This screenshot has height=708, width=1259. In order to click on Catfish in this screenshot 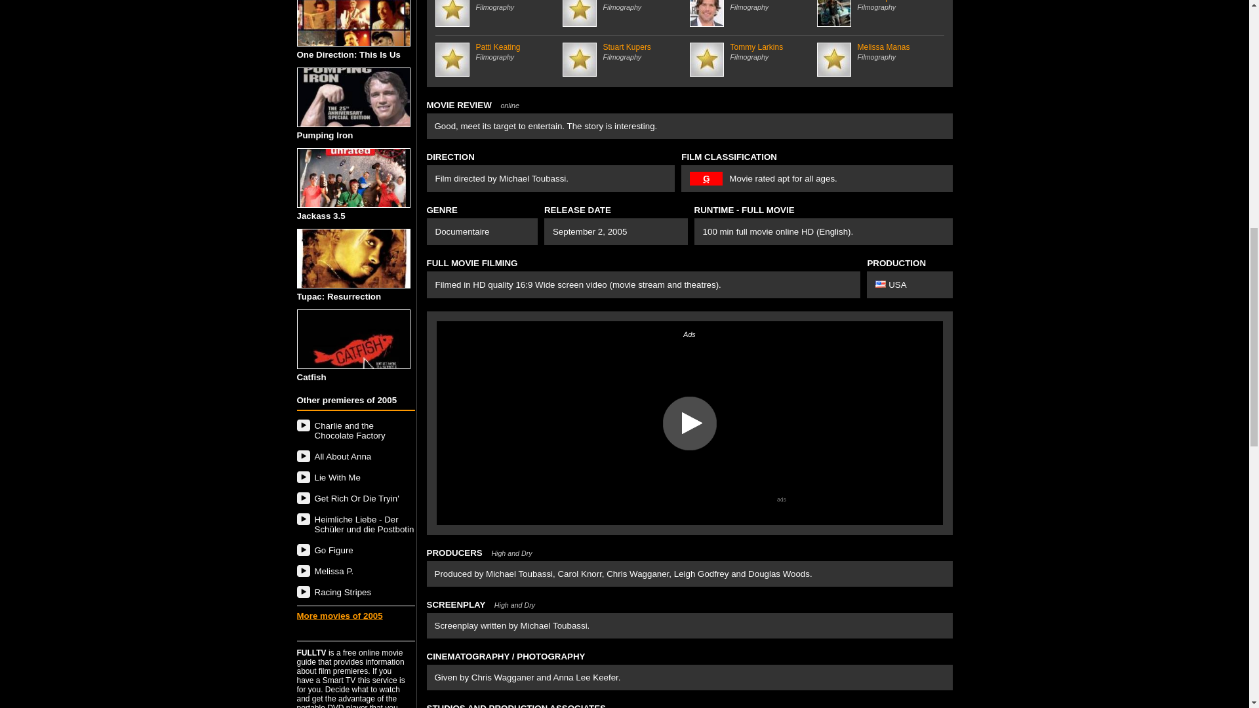, I will do `click(355, 345)`.